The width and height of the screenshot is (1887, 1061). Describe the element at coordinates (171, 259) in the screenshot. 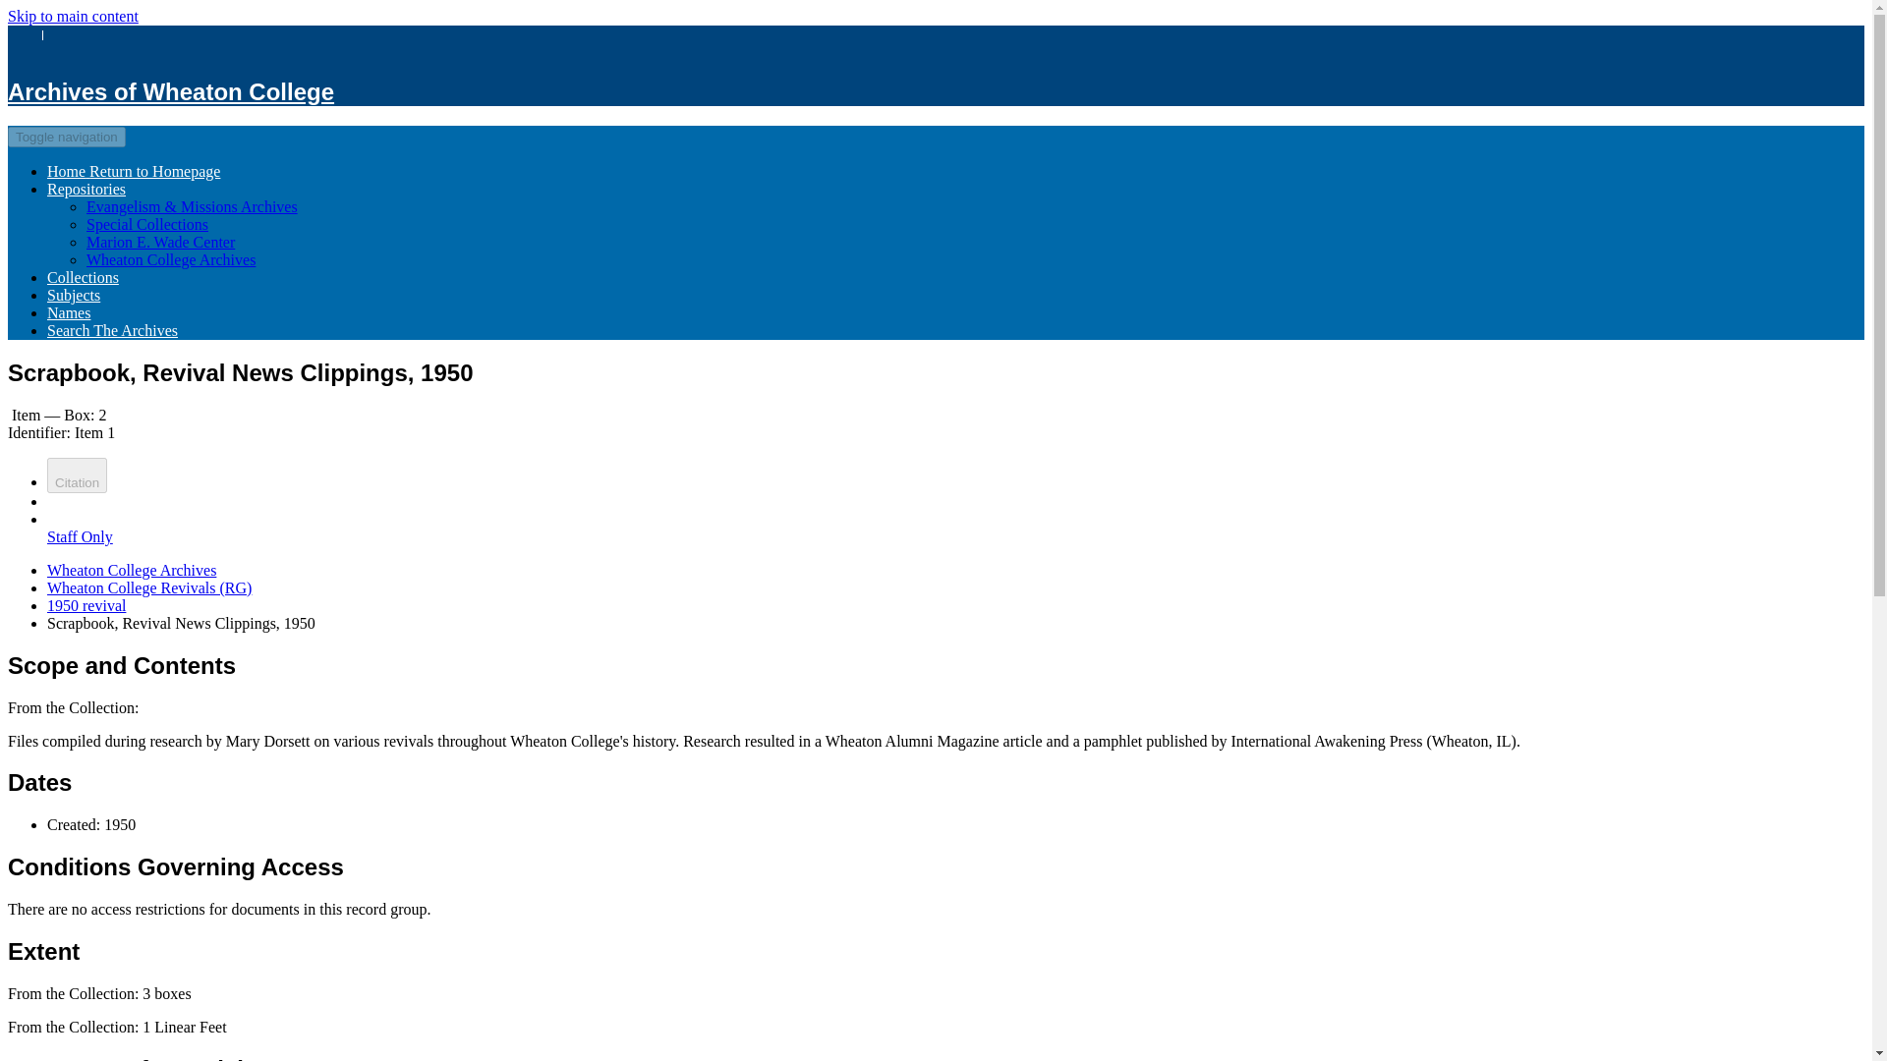

I see `Wheaton College Archives` at that location.